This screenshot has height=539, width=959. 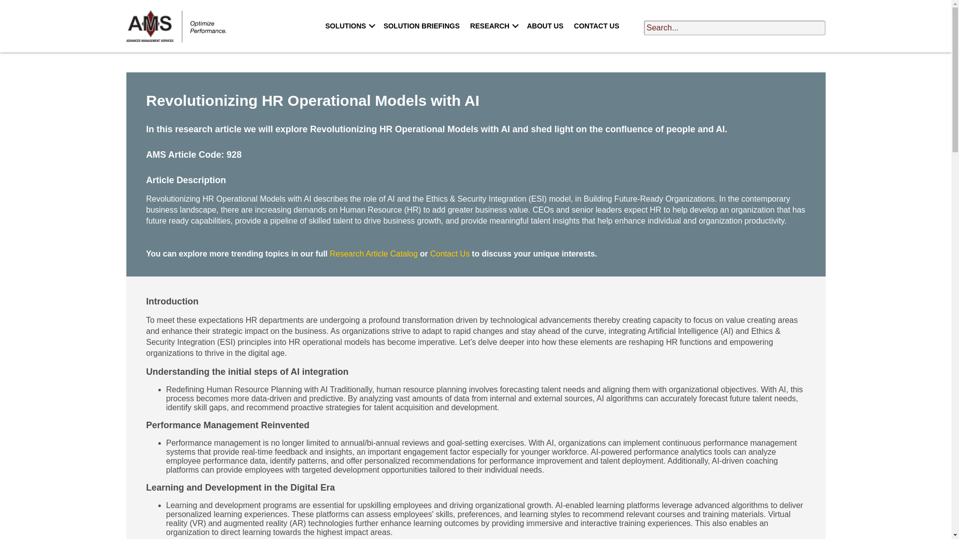 I want to click on CONTACT US, so click(x=596, y=26).